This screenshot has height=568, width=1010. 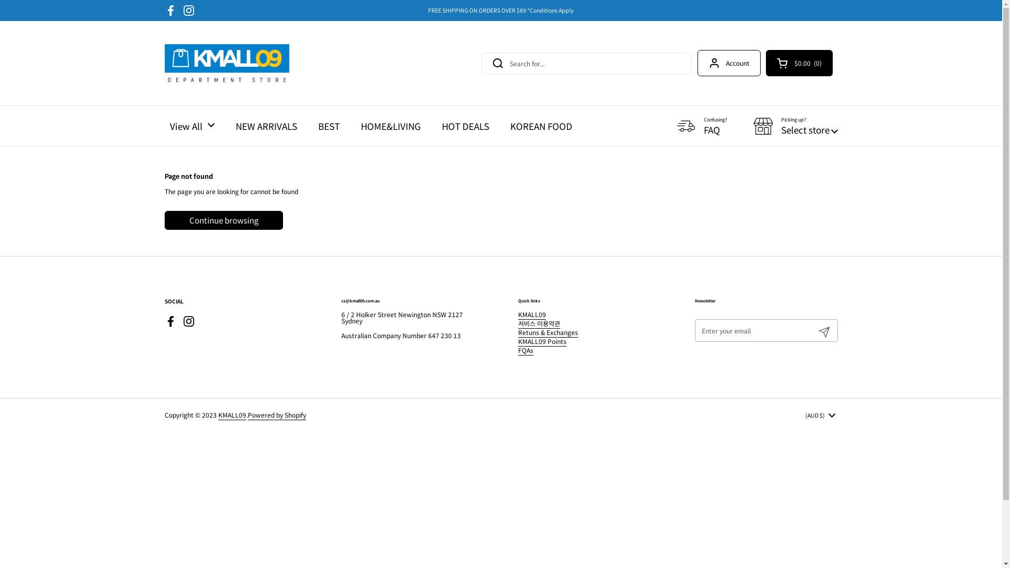 What do you see at coordinates (466, 126) in the screenshot?
I see `HOT DEALS` at bounding box center [466, 126].